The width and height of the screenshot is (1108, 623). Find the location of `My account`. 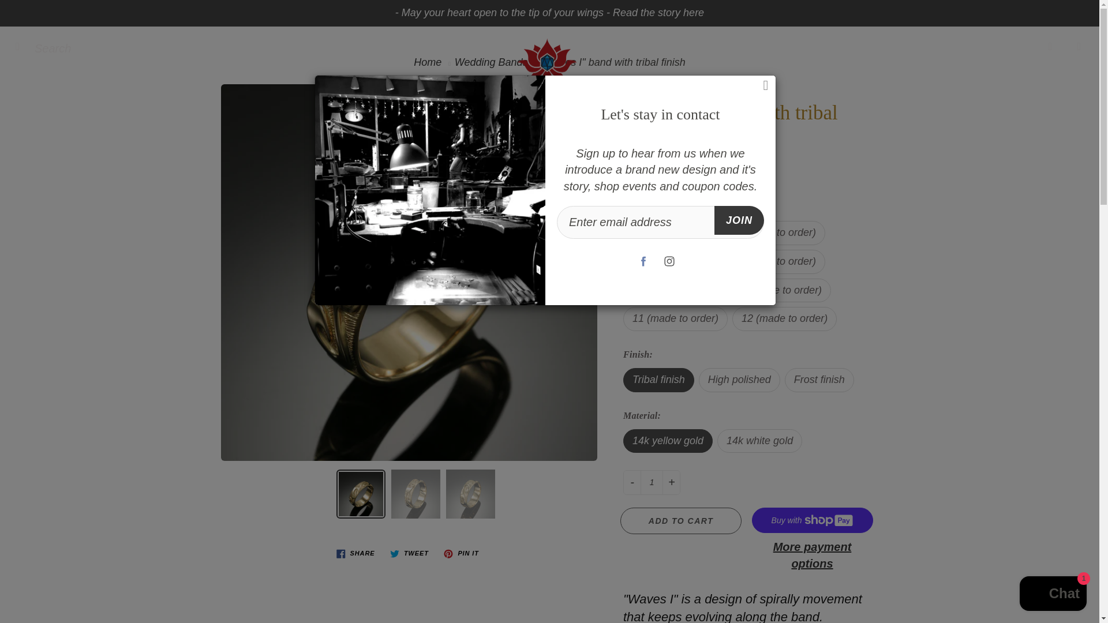

My account is located at coordinates (1050, 46).